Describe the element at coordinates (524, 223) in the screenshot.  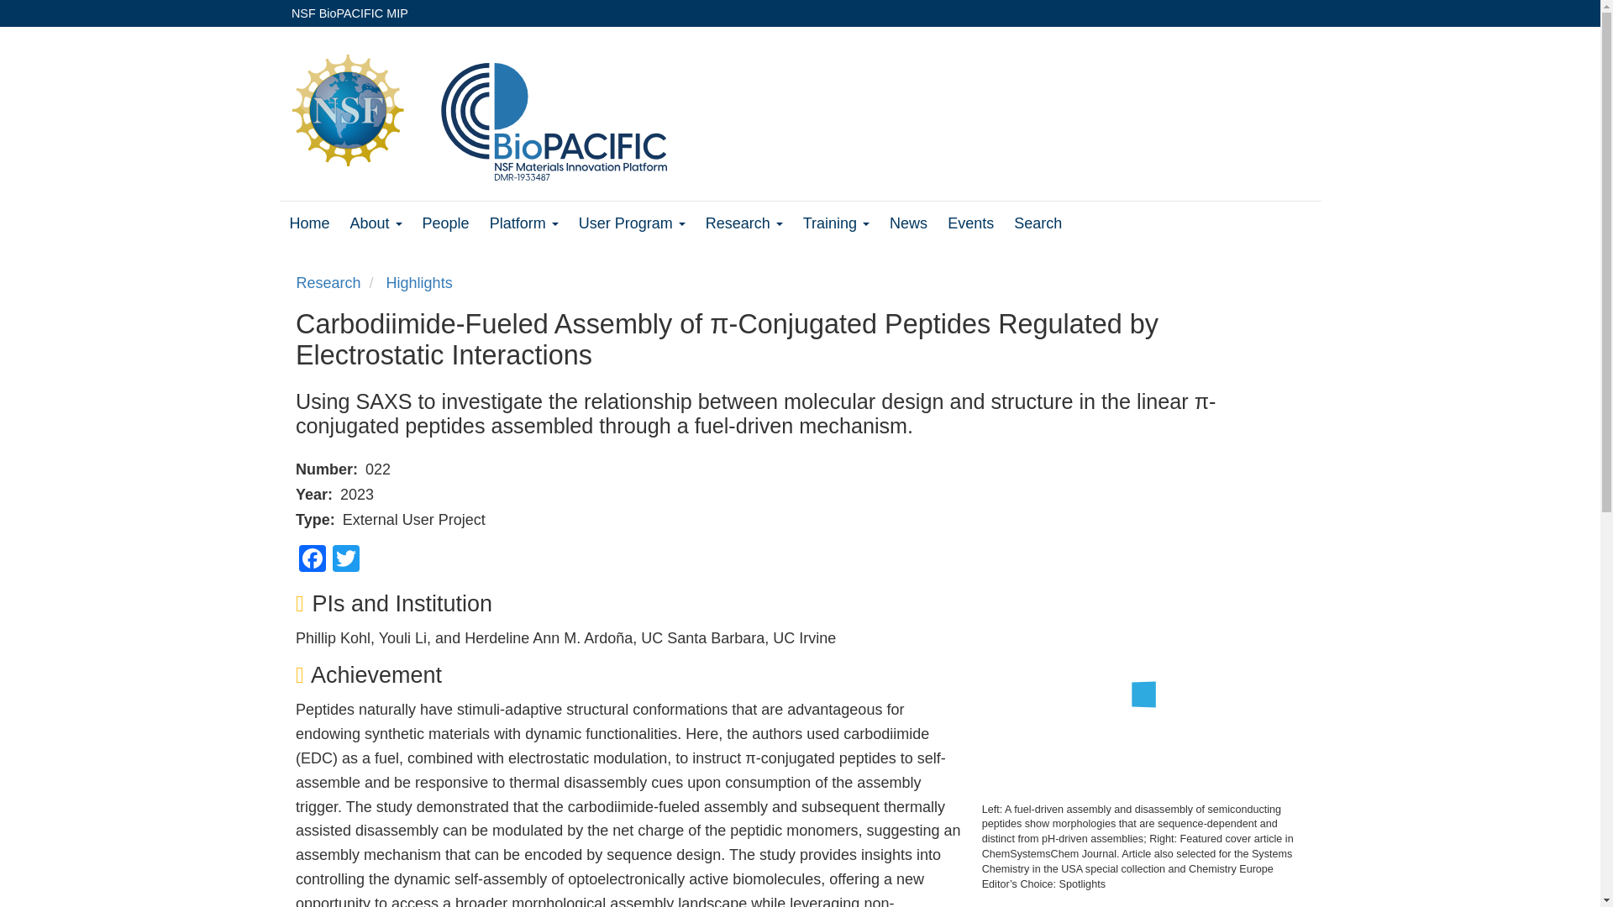
I see `Platform` at that location.